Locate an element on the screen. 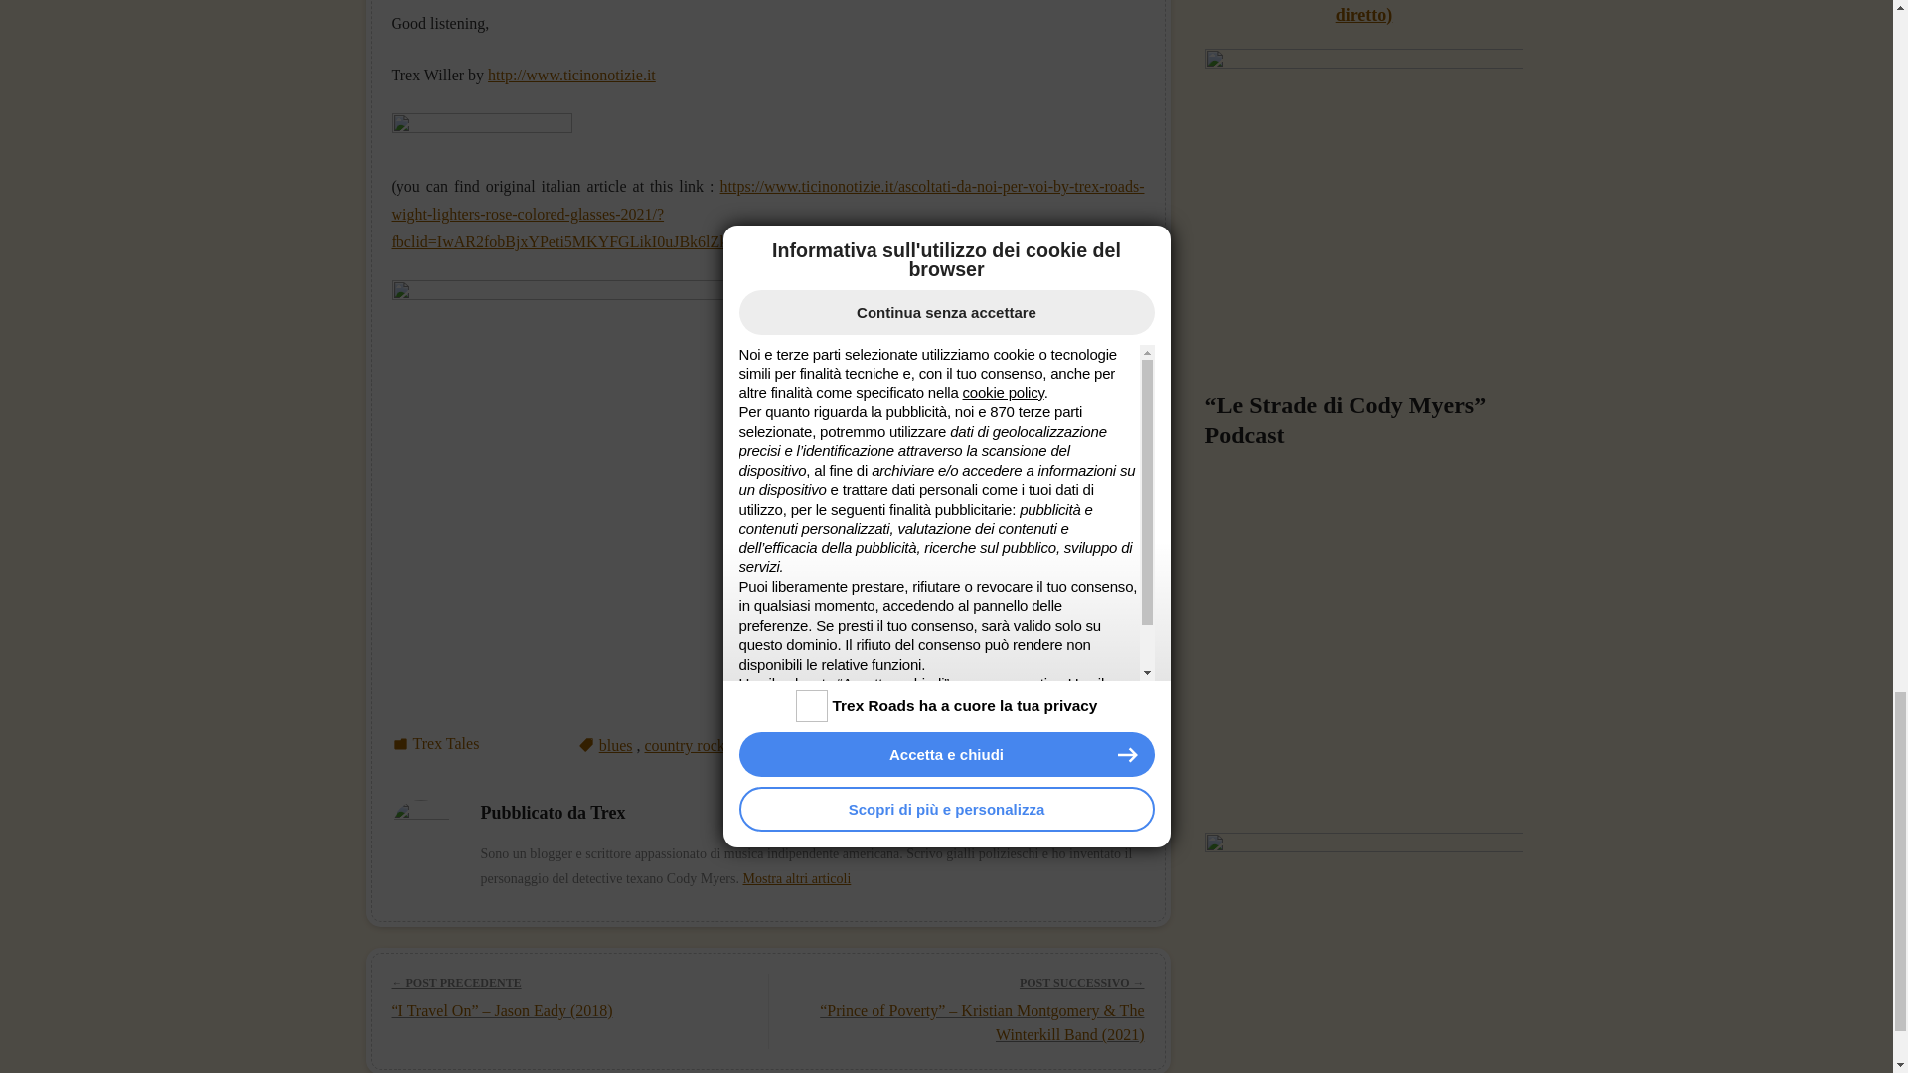 The height and width of the screenshot is (1073, 1908). red dirt is located at coordinates (835, 745).